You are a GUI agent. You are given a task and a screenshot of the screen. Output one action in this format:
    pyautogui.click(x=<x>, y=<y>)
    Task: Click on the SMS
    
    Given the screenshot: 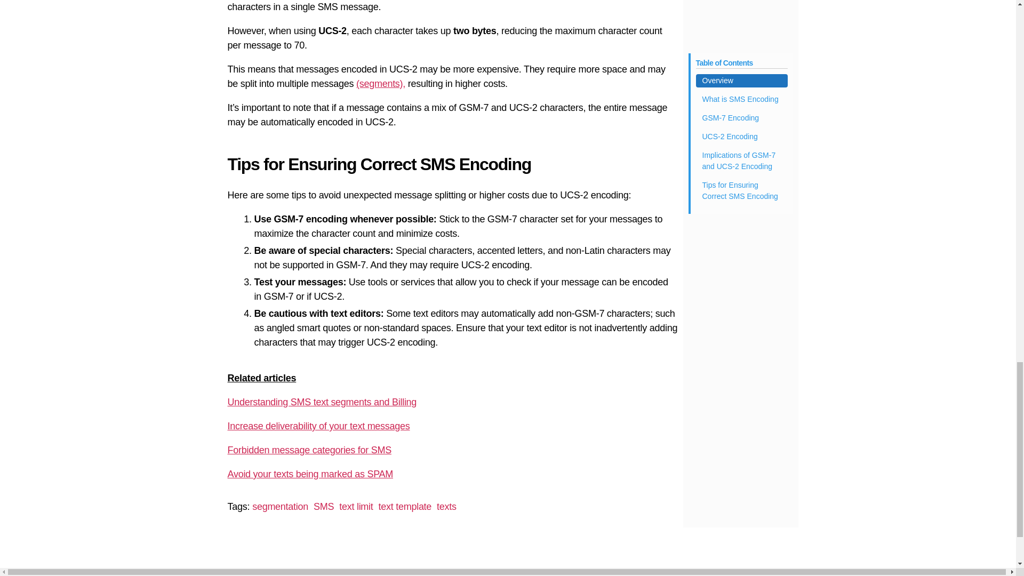 What is the action you would take?
    pyautogui.click(x=323, y=507)
    